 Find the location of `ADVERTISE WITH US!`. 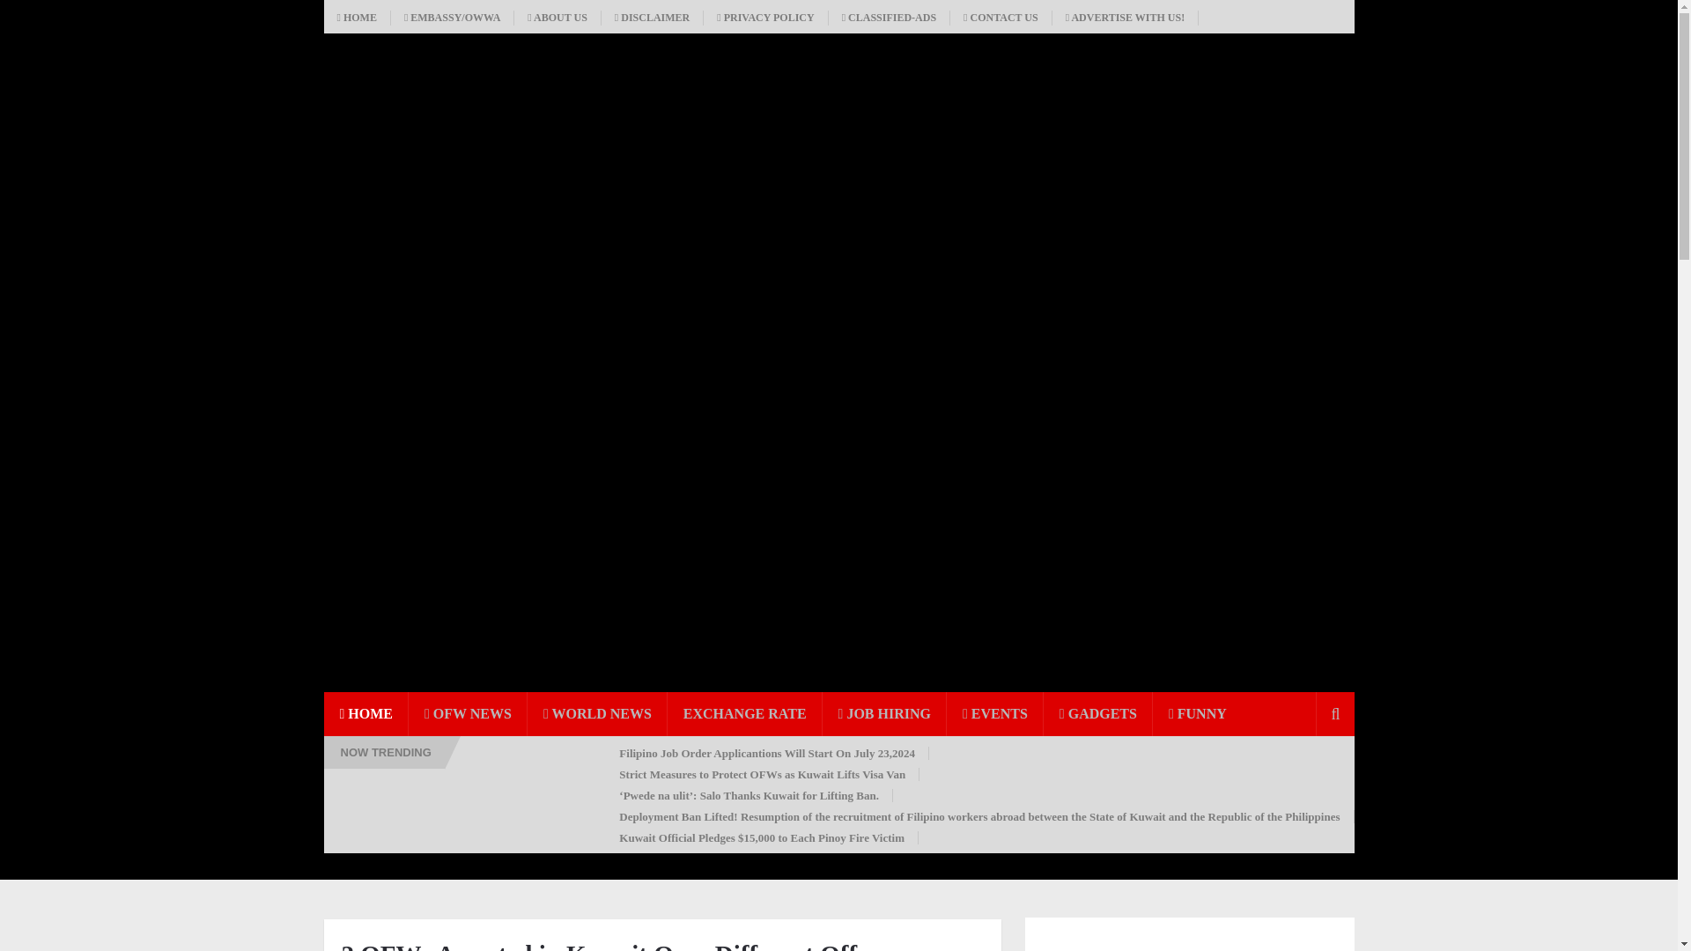

ADVERTISE WITH US! is located at coordinates (1126, 18).